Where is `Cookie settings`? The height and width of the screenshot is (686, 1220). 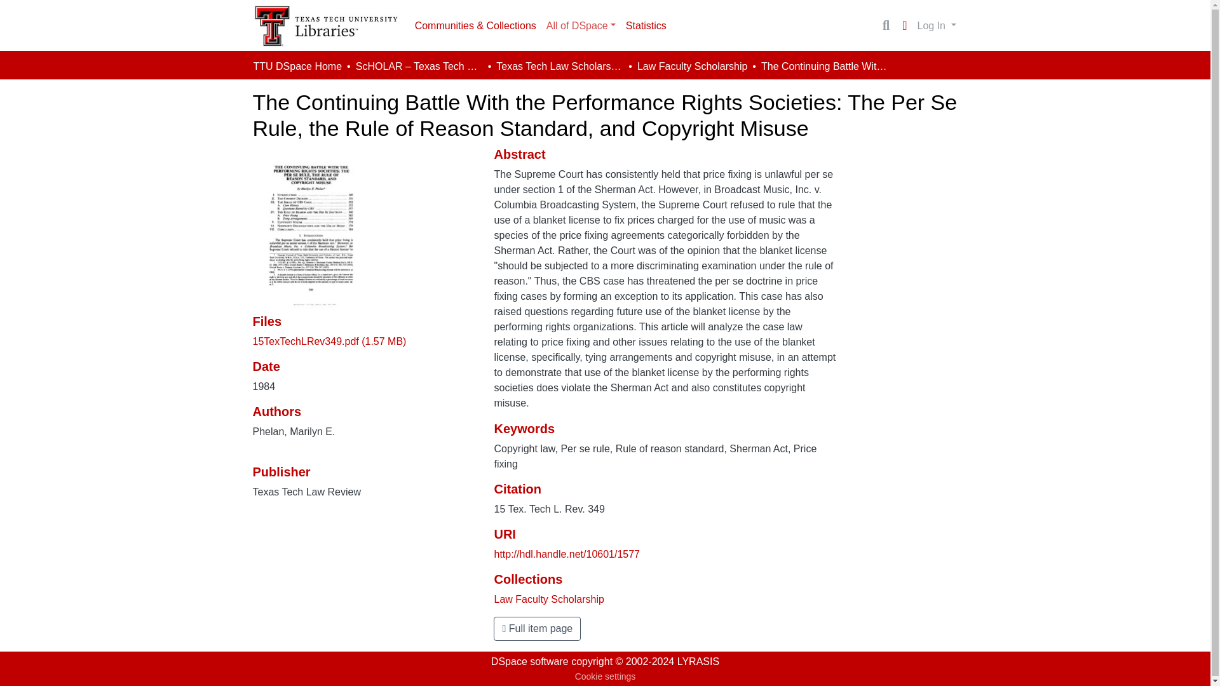 Cookie settings is located at coordinates (605, 676).